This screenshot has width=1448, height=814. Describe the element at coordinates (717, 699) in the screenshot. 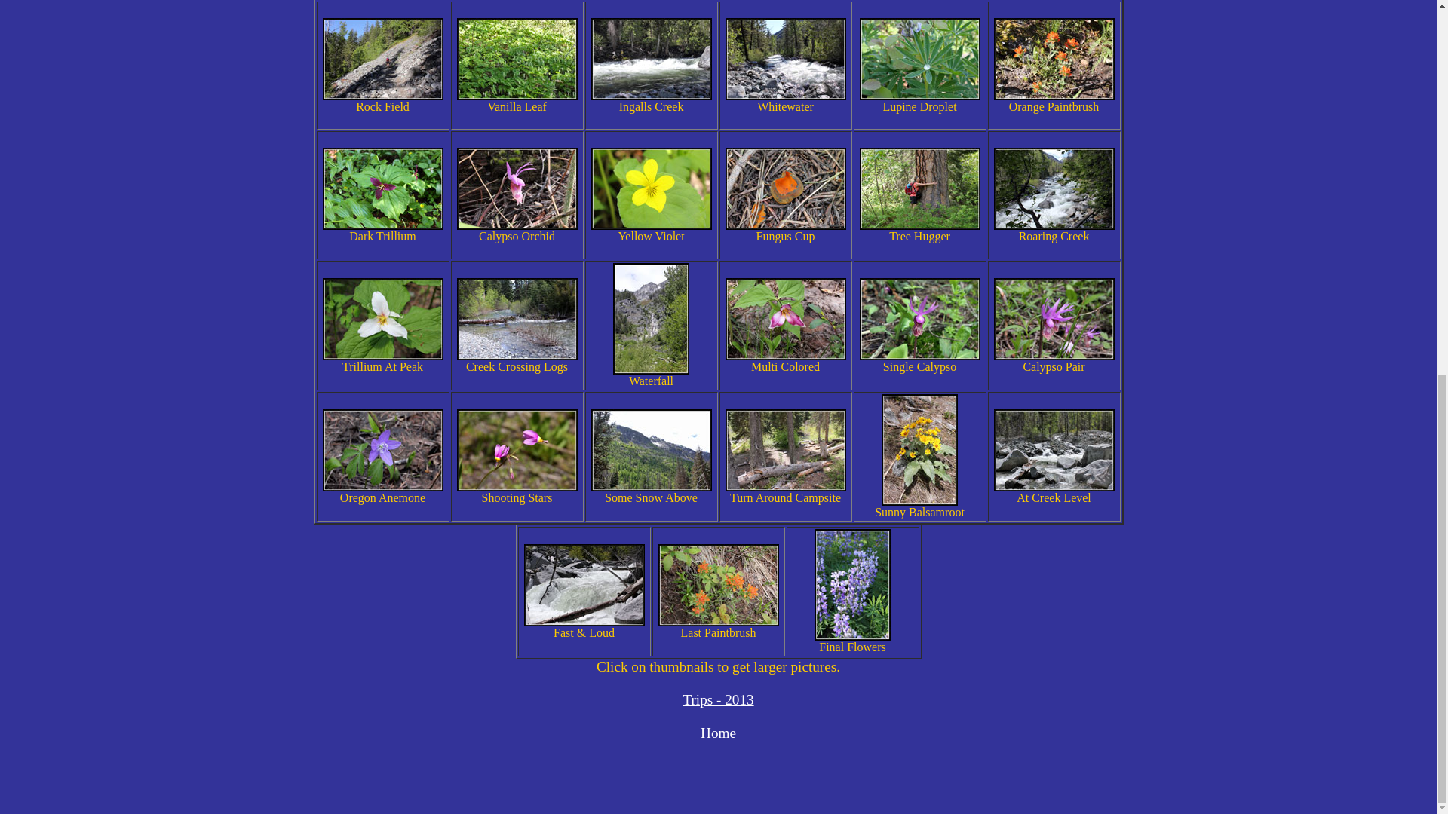

I see `Trips - 2013` at that location.